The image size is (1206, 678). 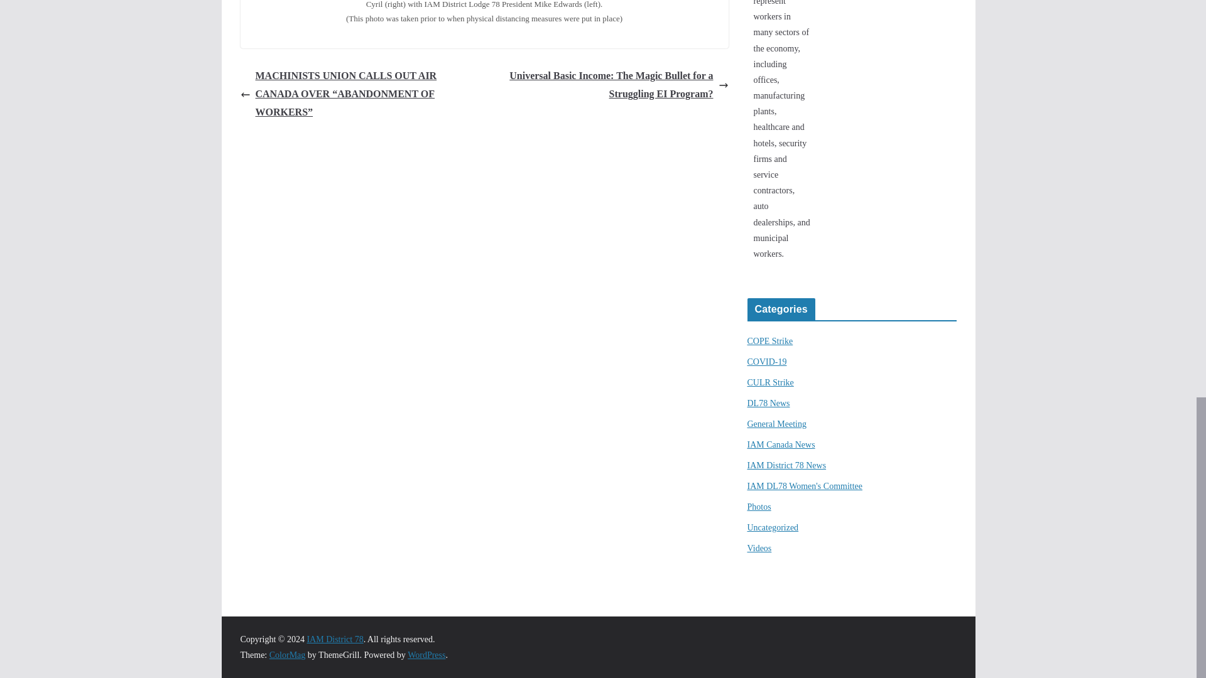 I want to click on COPE Strike, so click(x=770, y=340).